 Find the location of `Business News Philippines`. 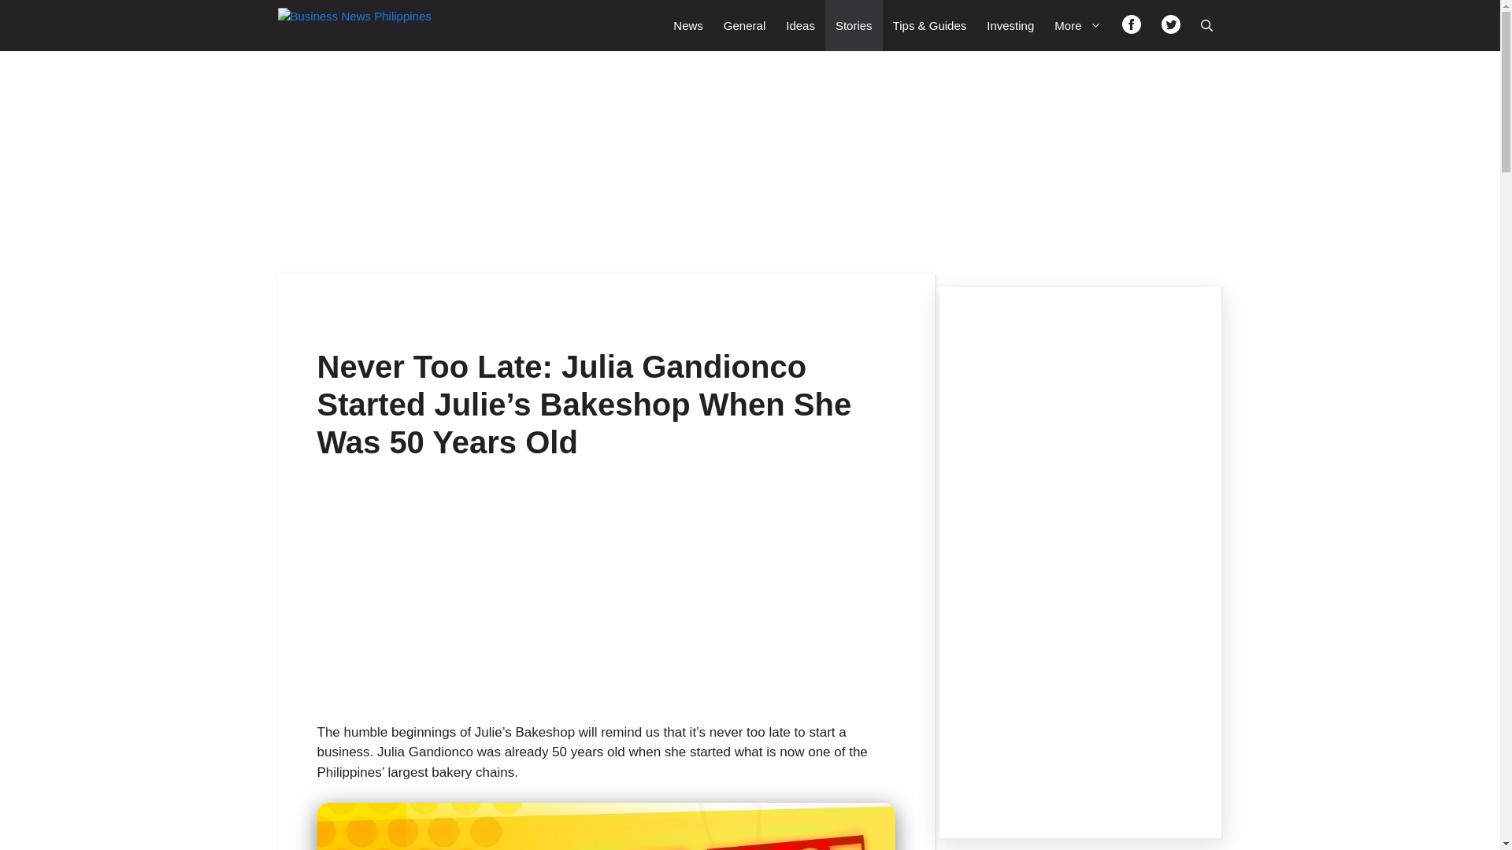

Business News Philippines is located at coordinates (365, 25).